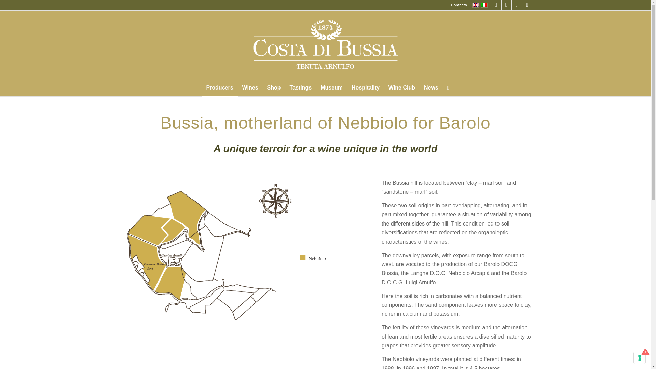 The image size is (656, 369). Describe the element at coordinates (527, 5) in the screenshot. I see `Youtube` at that location.